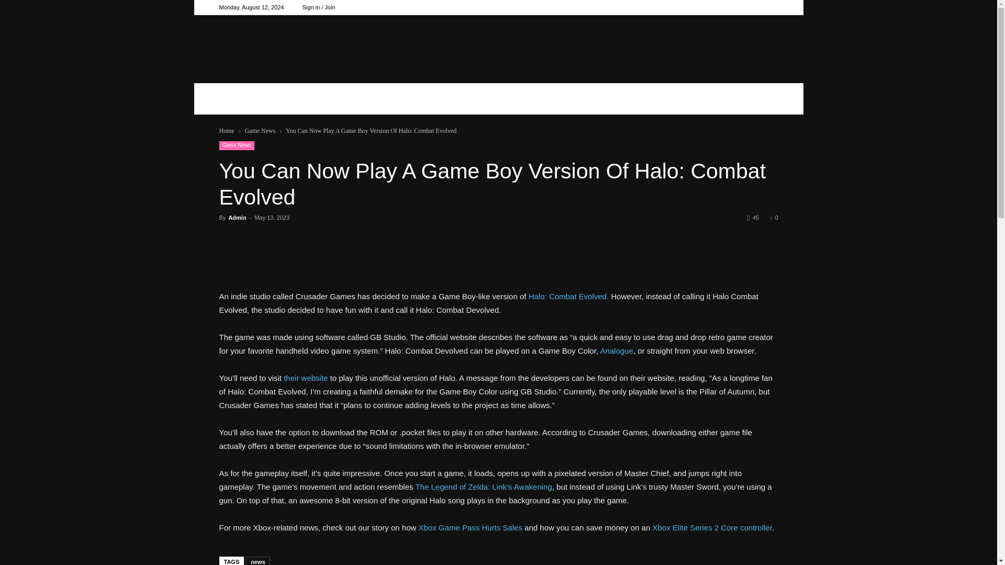 This screenshot has height=565, width=1005. I want to click on HOME, so click(320, 98).